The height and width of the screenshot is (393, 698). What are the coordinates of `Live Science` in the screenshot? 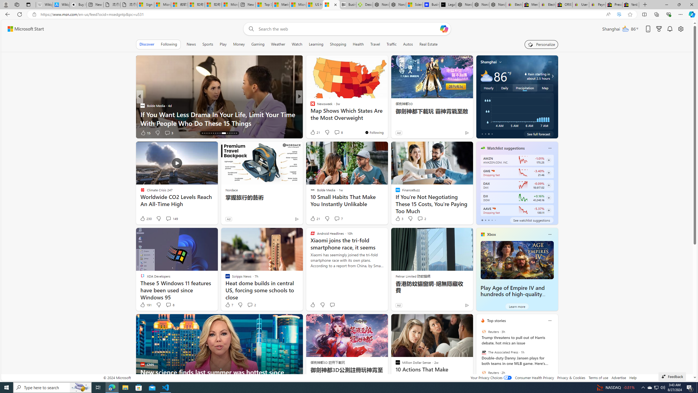 It's located at (310, 114).